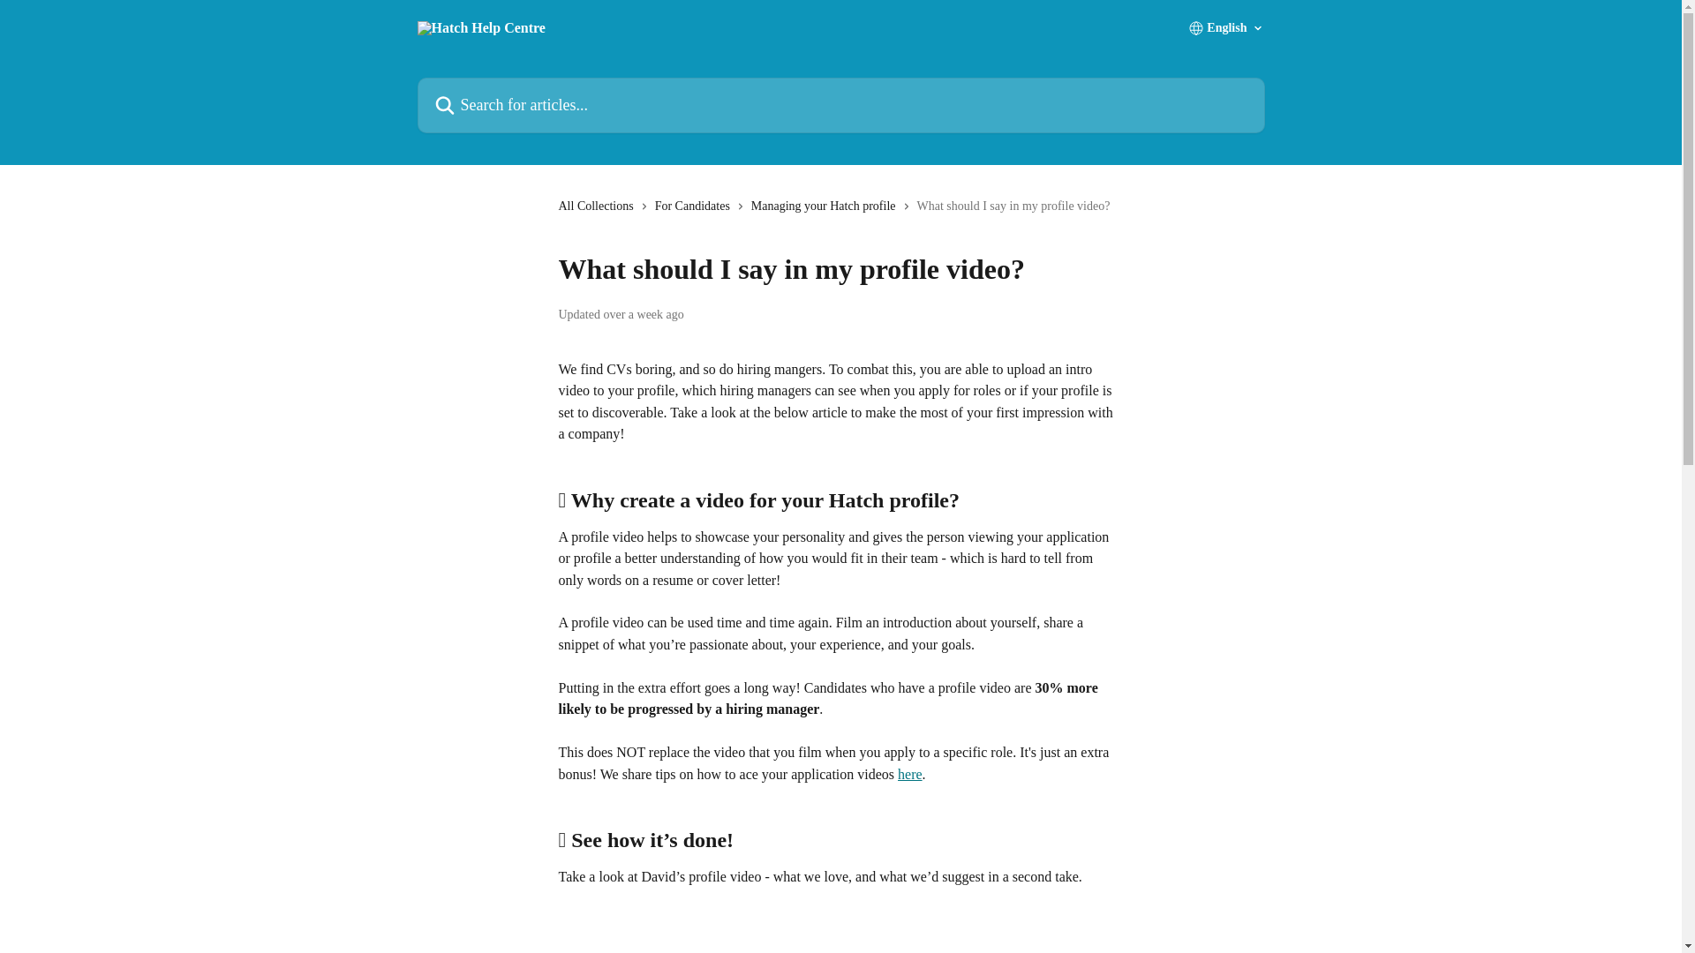 This screenshot has height=953, width=1695. What do you see at coordinates (909, 774) in the screenshot?
I see `here` at bounding box center [909, 774].